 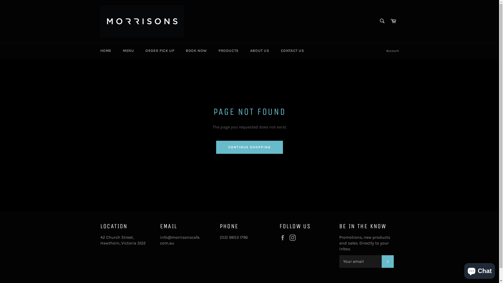 What do you see at coordinates (382, 21) in the screenshot?
I see `Search` at bounding box center [382, 21].